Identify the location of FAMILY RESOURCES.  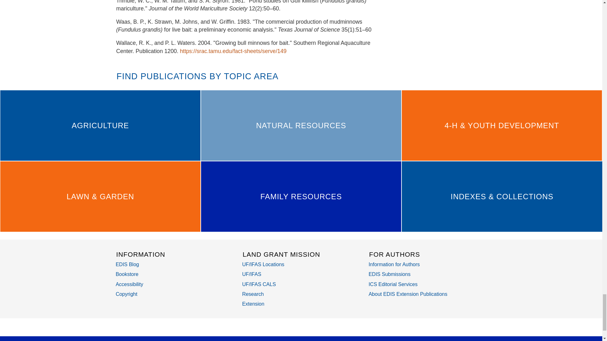
(301, 196).